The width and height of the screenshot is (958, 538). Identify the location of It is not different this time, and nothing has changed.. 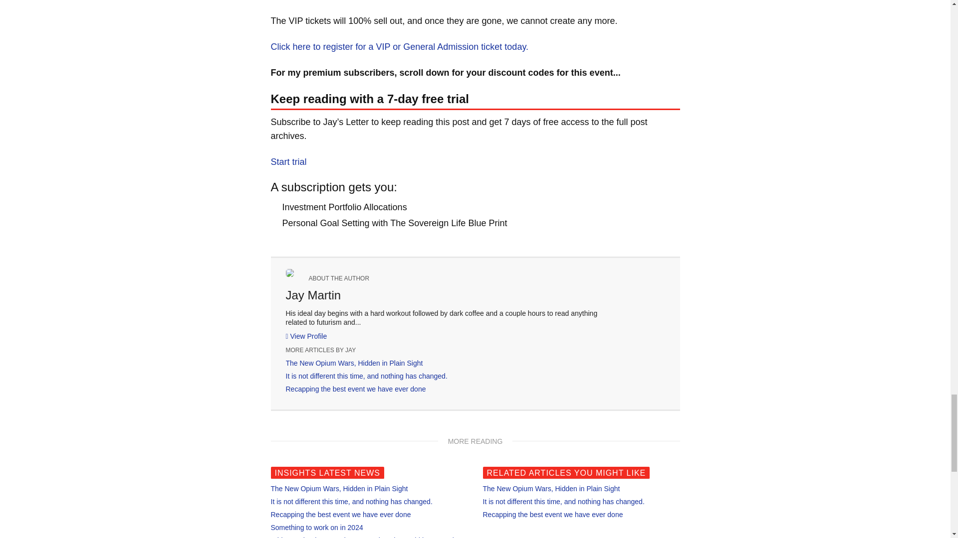
(351, 502).